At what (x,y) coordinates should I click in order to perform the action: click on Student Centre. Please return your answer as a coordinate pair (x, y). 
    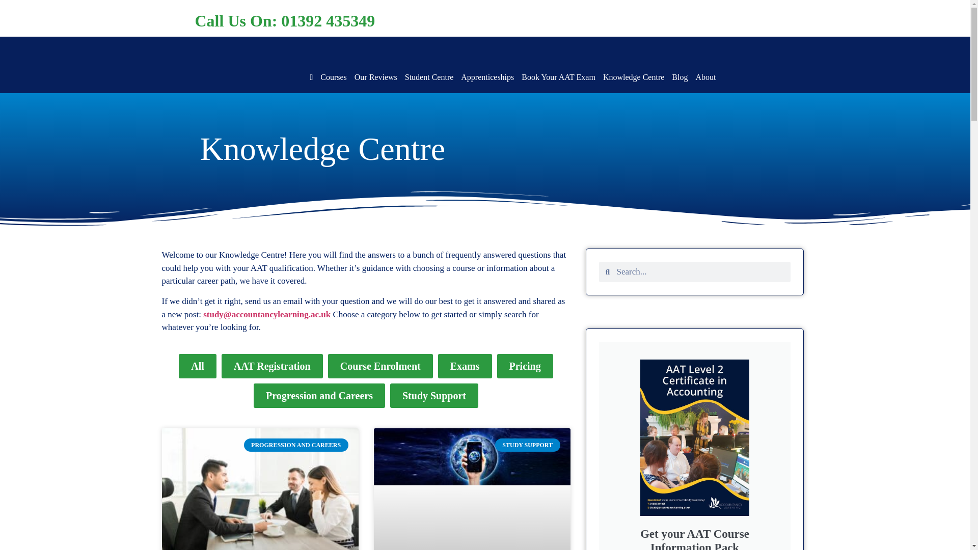
    Looking at the image, I should click on (429, 77).